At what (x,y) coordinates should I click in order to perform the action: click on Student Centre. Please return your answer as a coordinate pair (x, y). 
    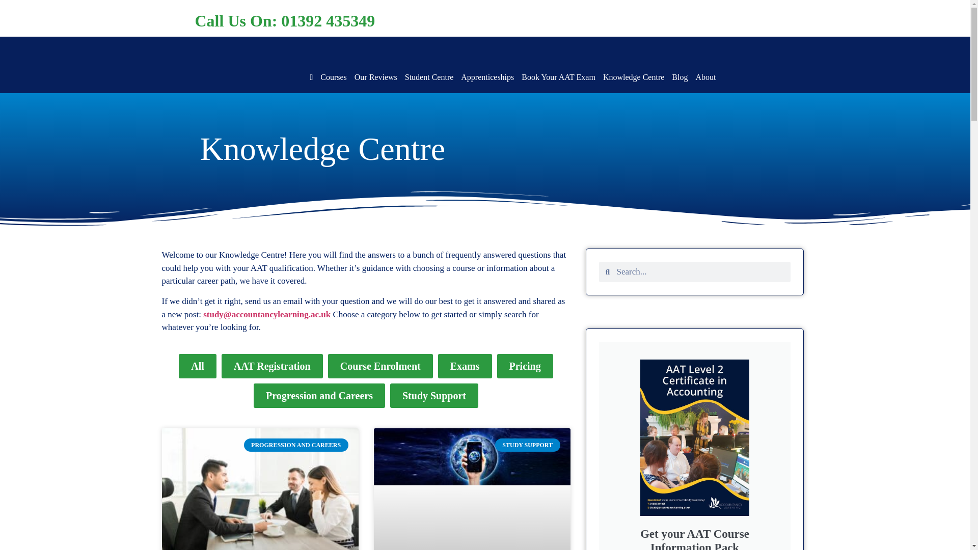
    Looking at the image, I should click on (429, 77).